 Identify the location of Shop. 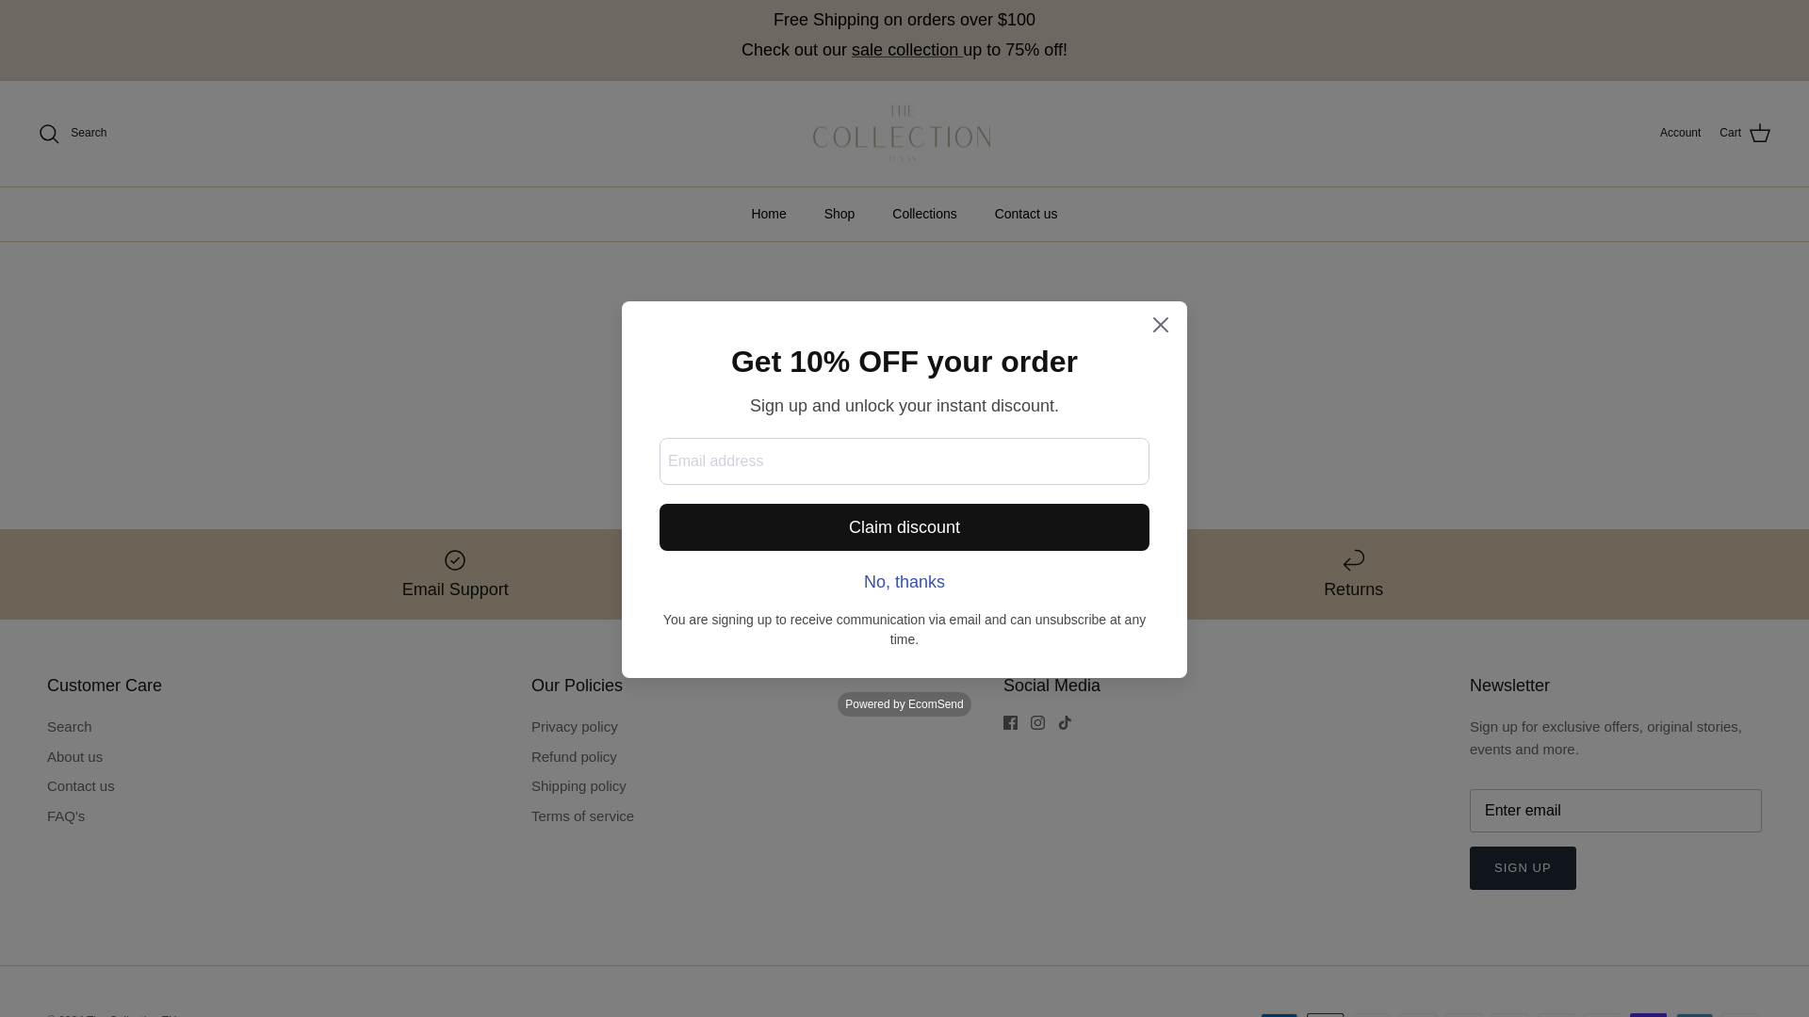
(839, 213).